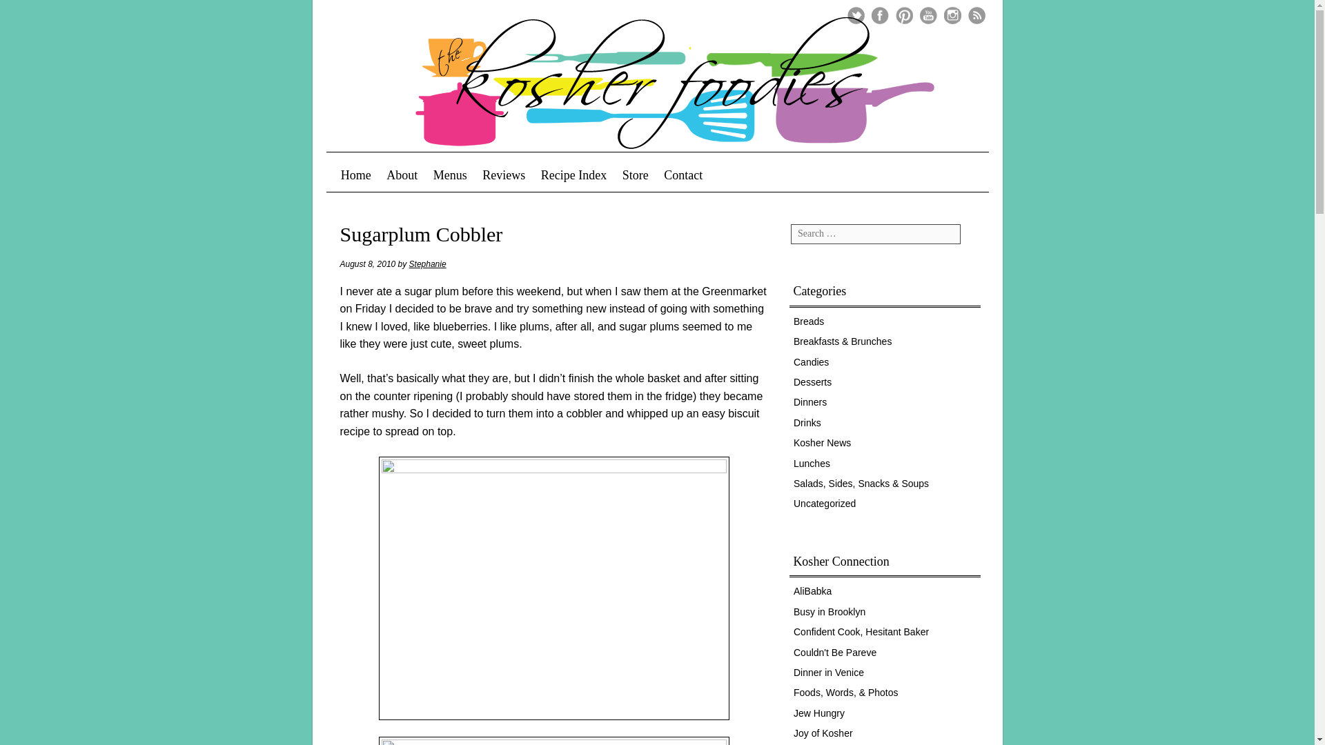  What do you see at coordinates (976, 15) in the screenshot?
I see `RSS Feed` at bounding box center [976, 15].